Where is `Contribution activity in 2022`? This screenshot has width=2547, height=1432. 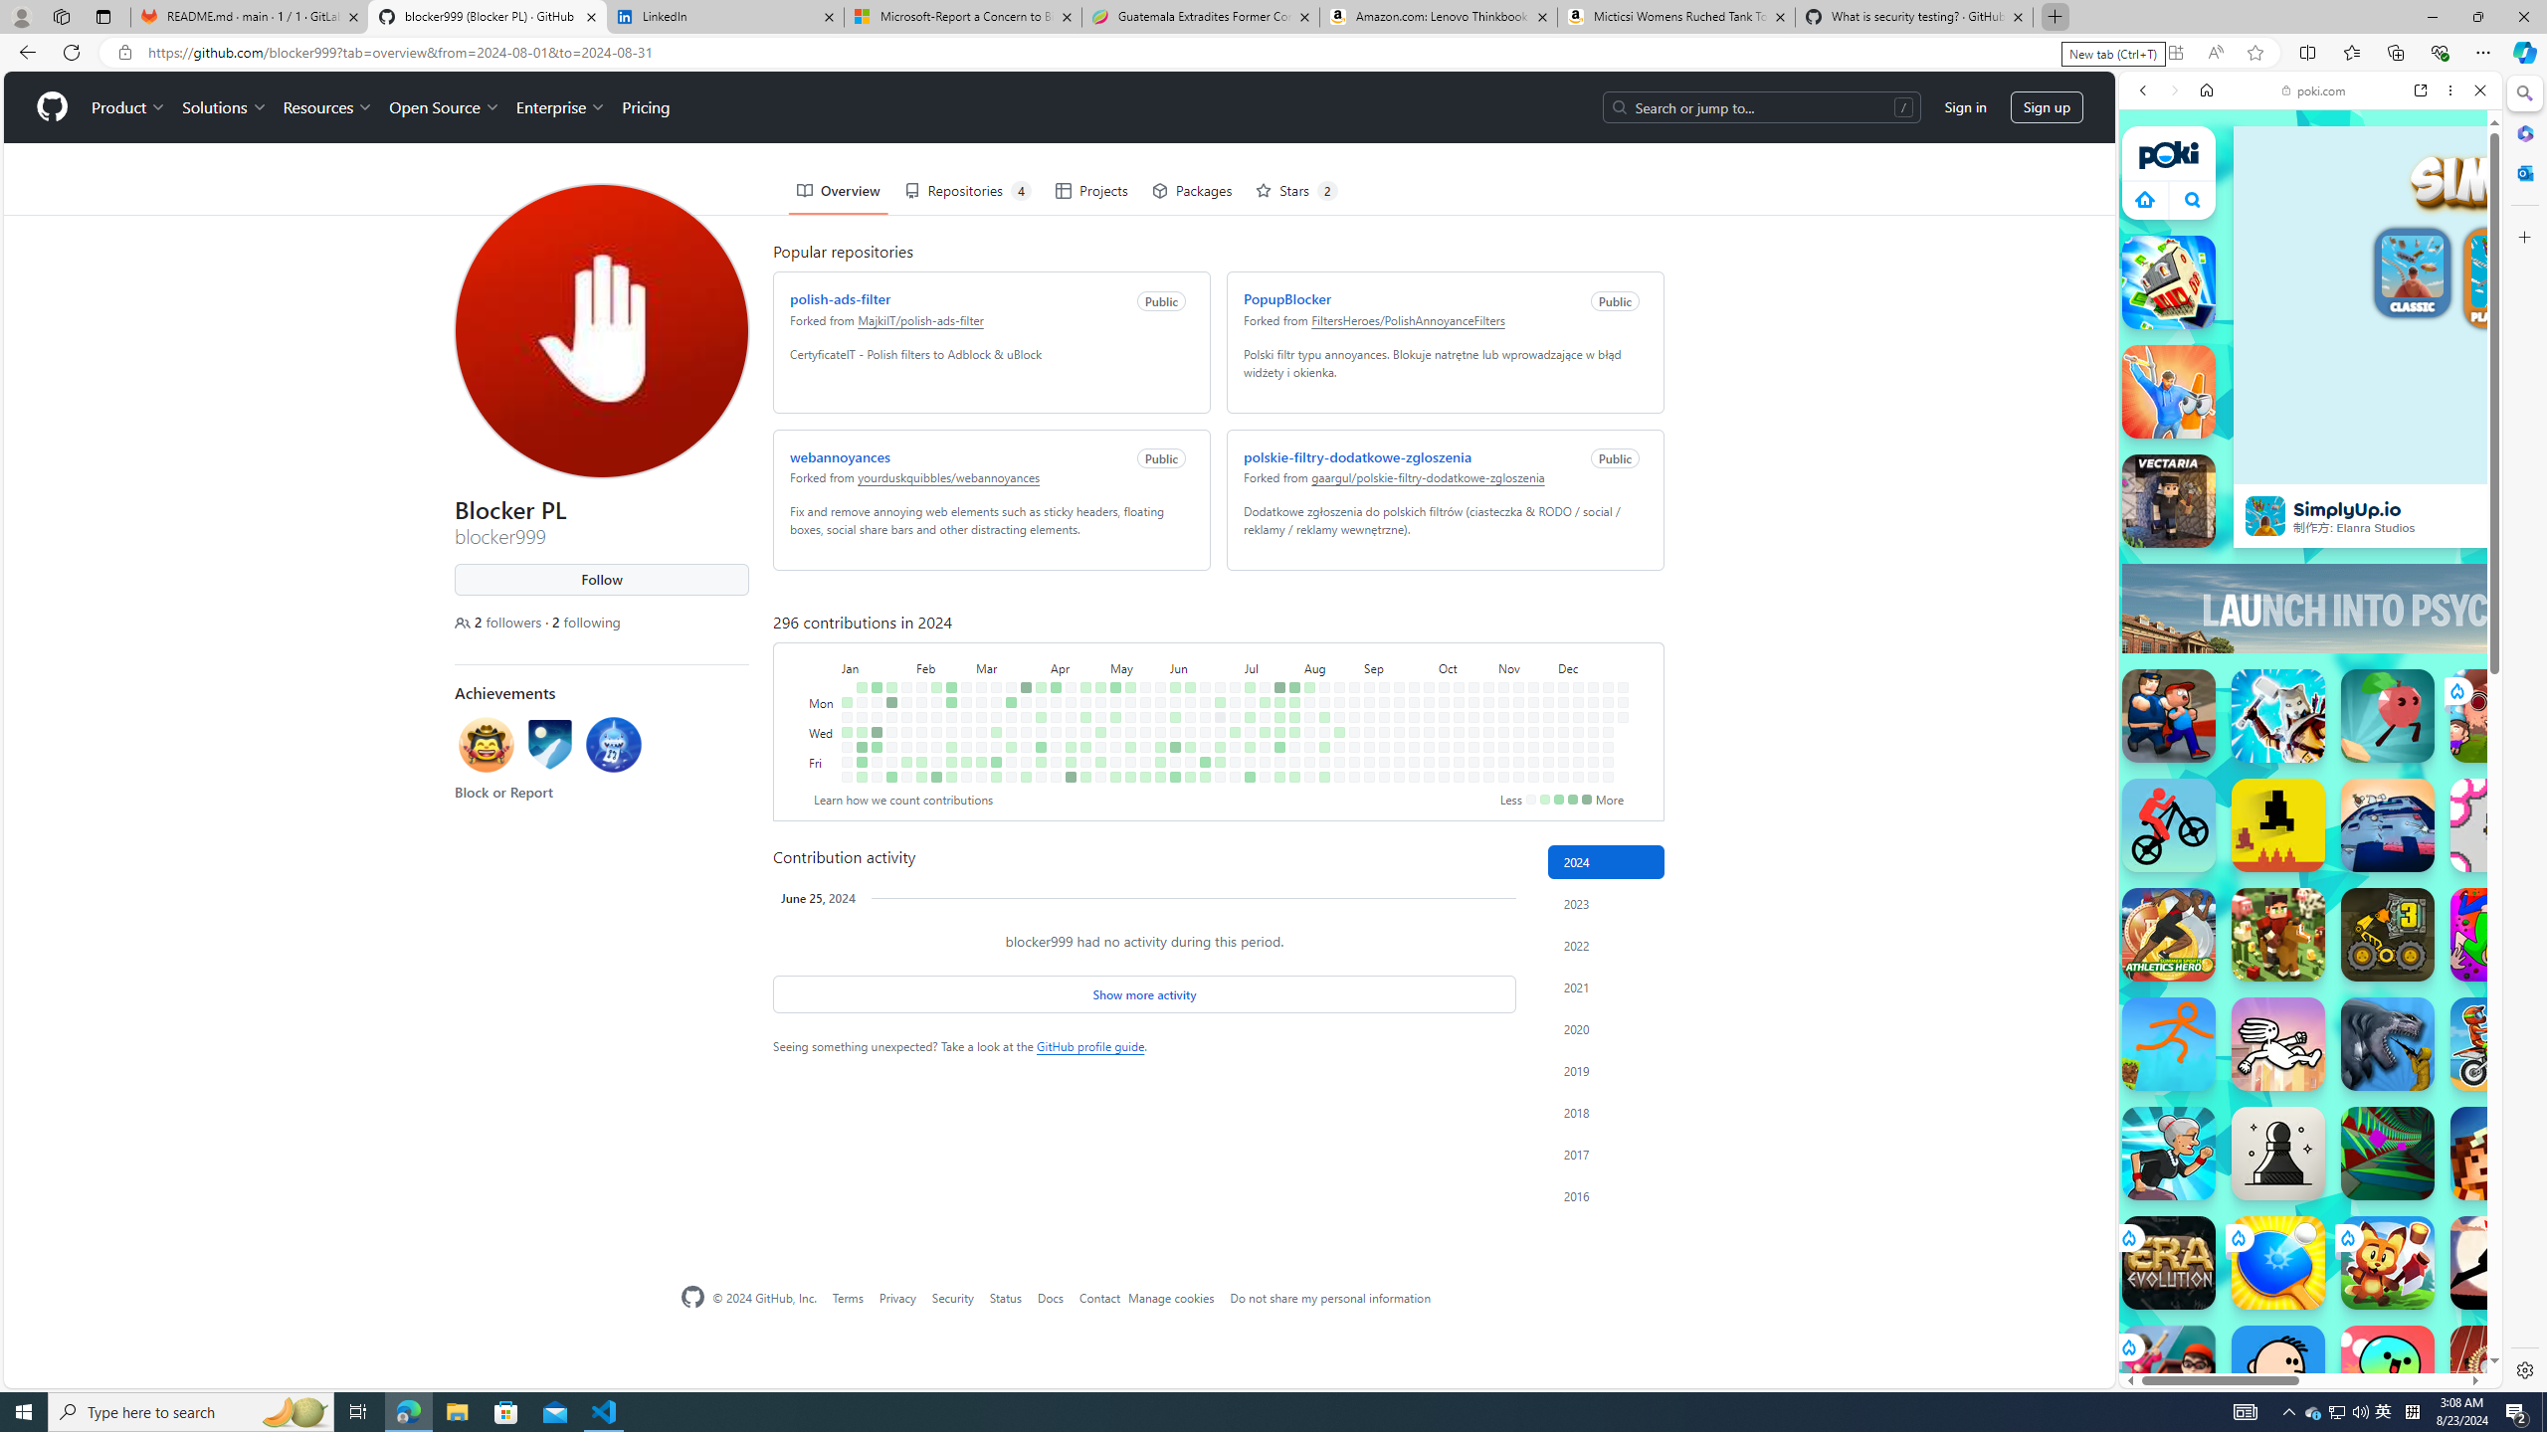
Contribution activity in 2022 is located at coordinates (1606, 945).